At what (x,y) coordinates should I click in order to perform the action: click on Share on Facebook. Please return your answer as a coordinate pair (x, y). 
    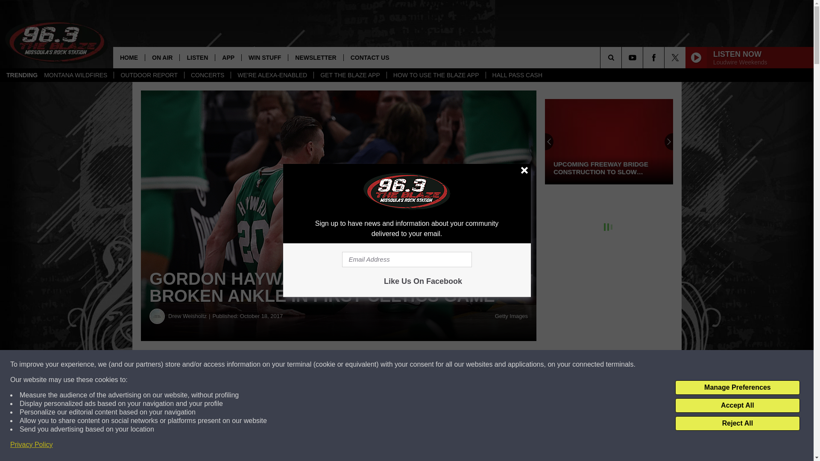
    Looking at the image, I should click on (260, 365).